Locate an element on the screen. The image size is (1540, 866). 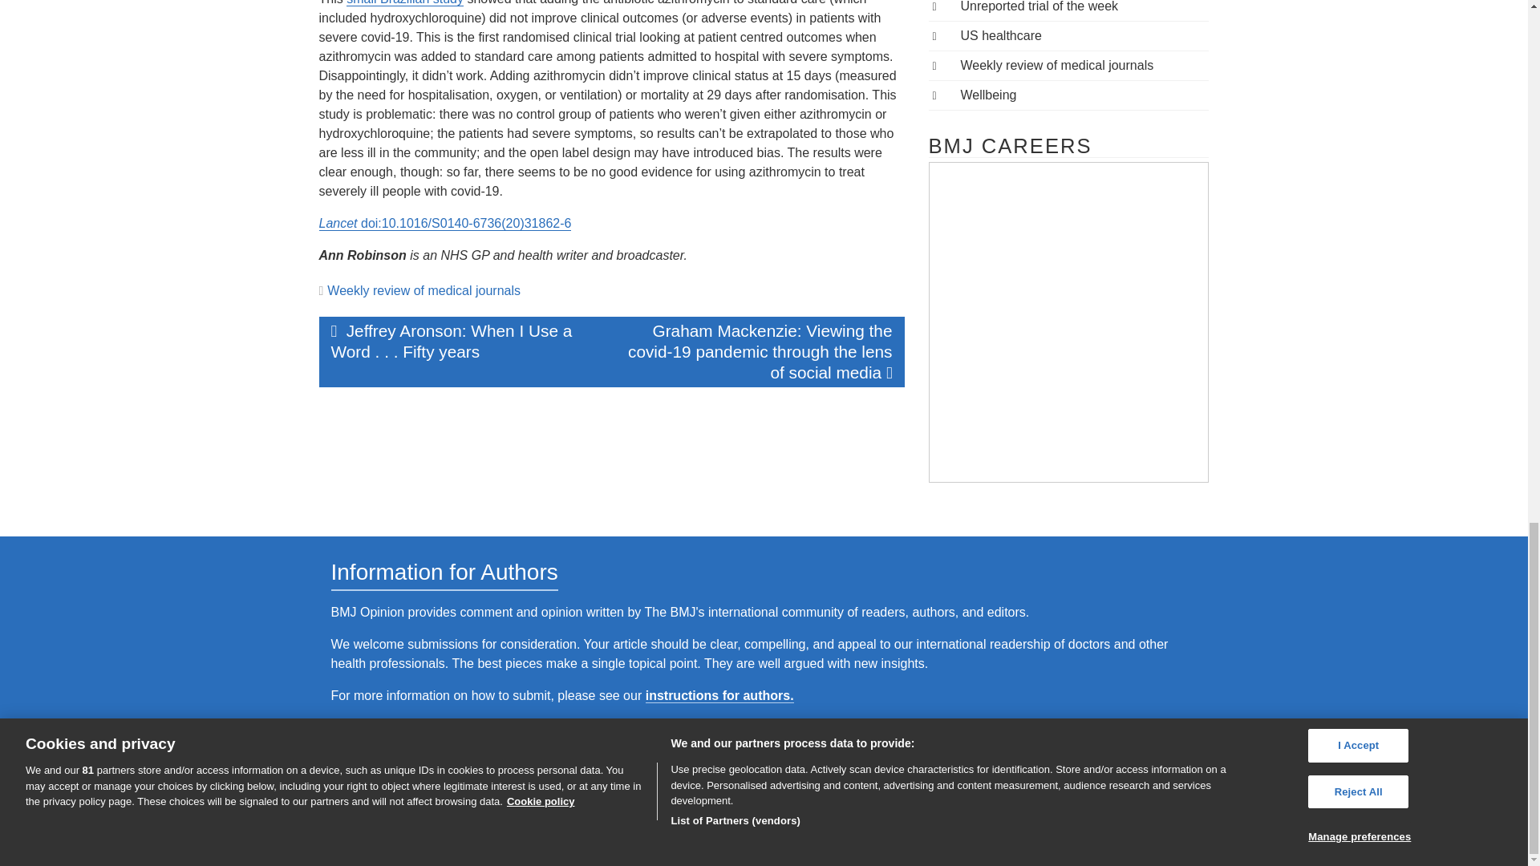
small Brazilian study is located at coordinates (404, 3).